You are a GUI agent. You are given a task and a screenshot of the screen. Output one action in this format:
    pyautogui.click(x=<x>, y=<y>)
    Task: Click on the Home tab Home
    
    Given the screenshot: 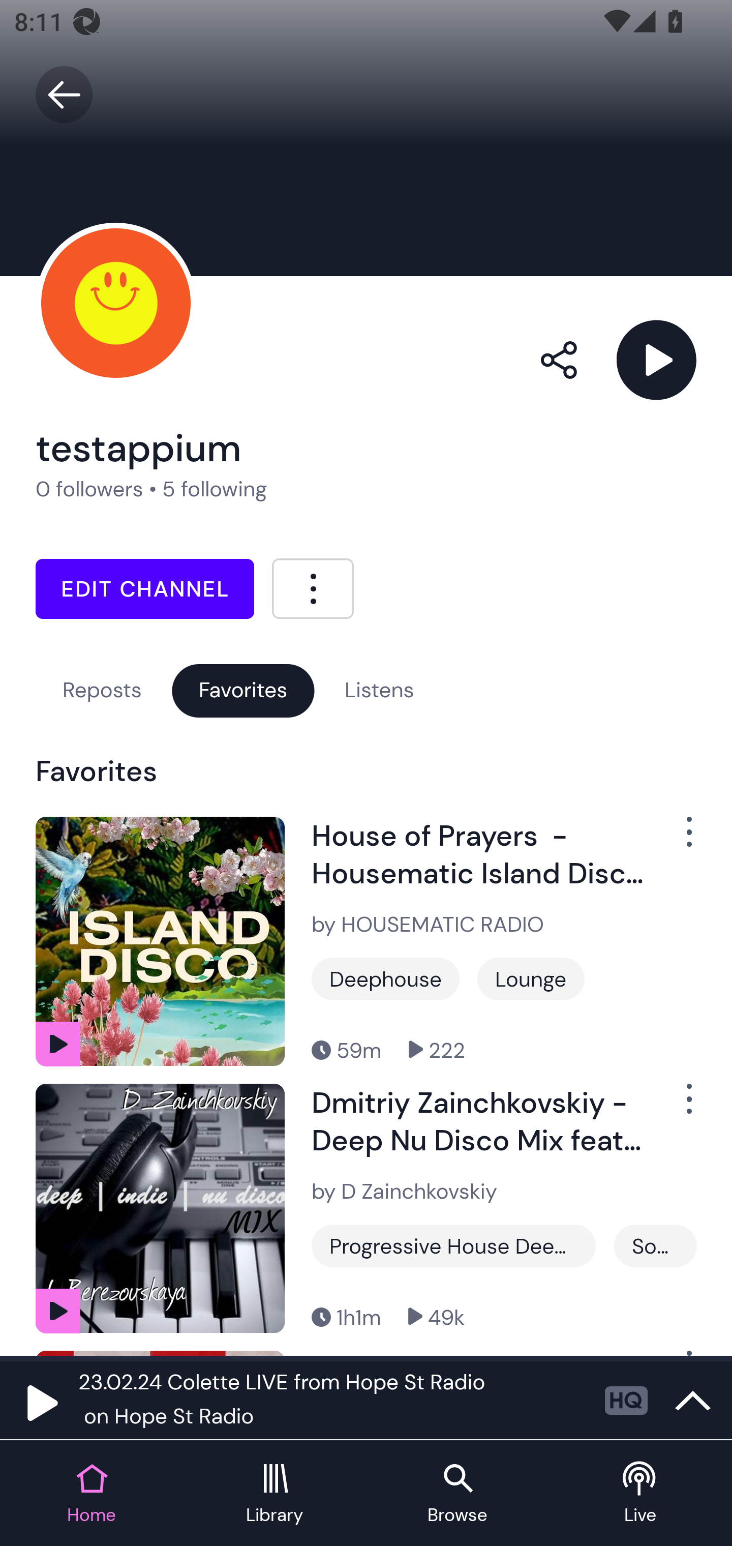 What is the action you would take?
    pyautogui.click(x=91, y=1494)
    